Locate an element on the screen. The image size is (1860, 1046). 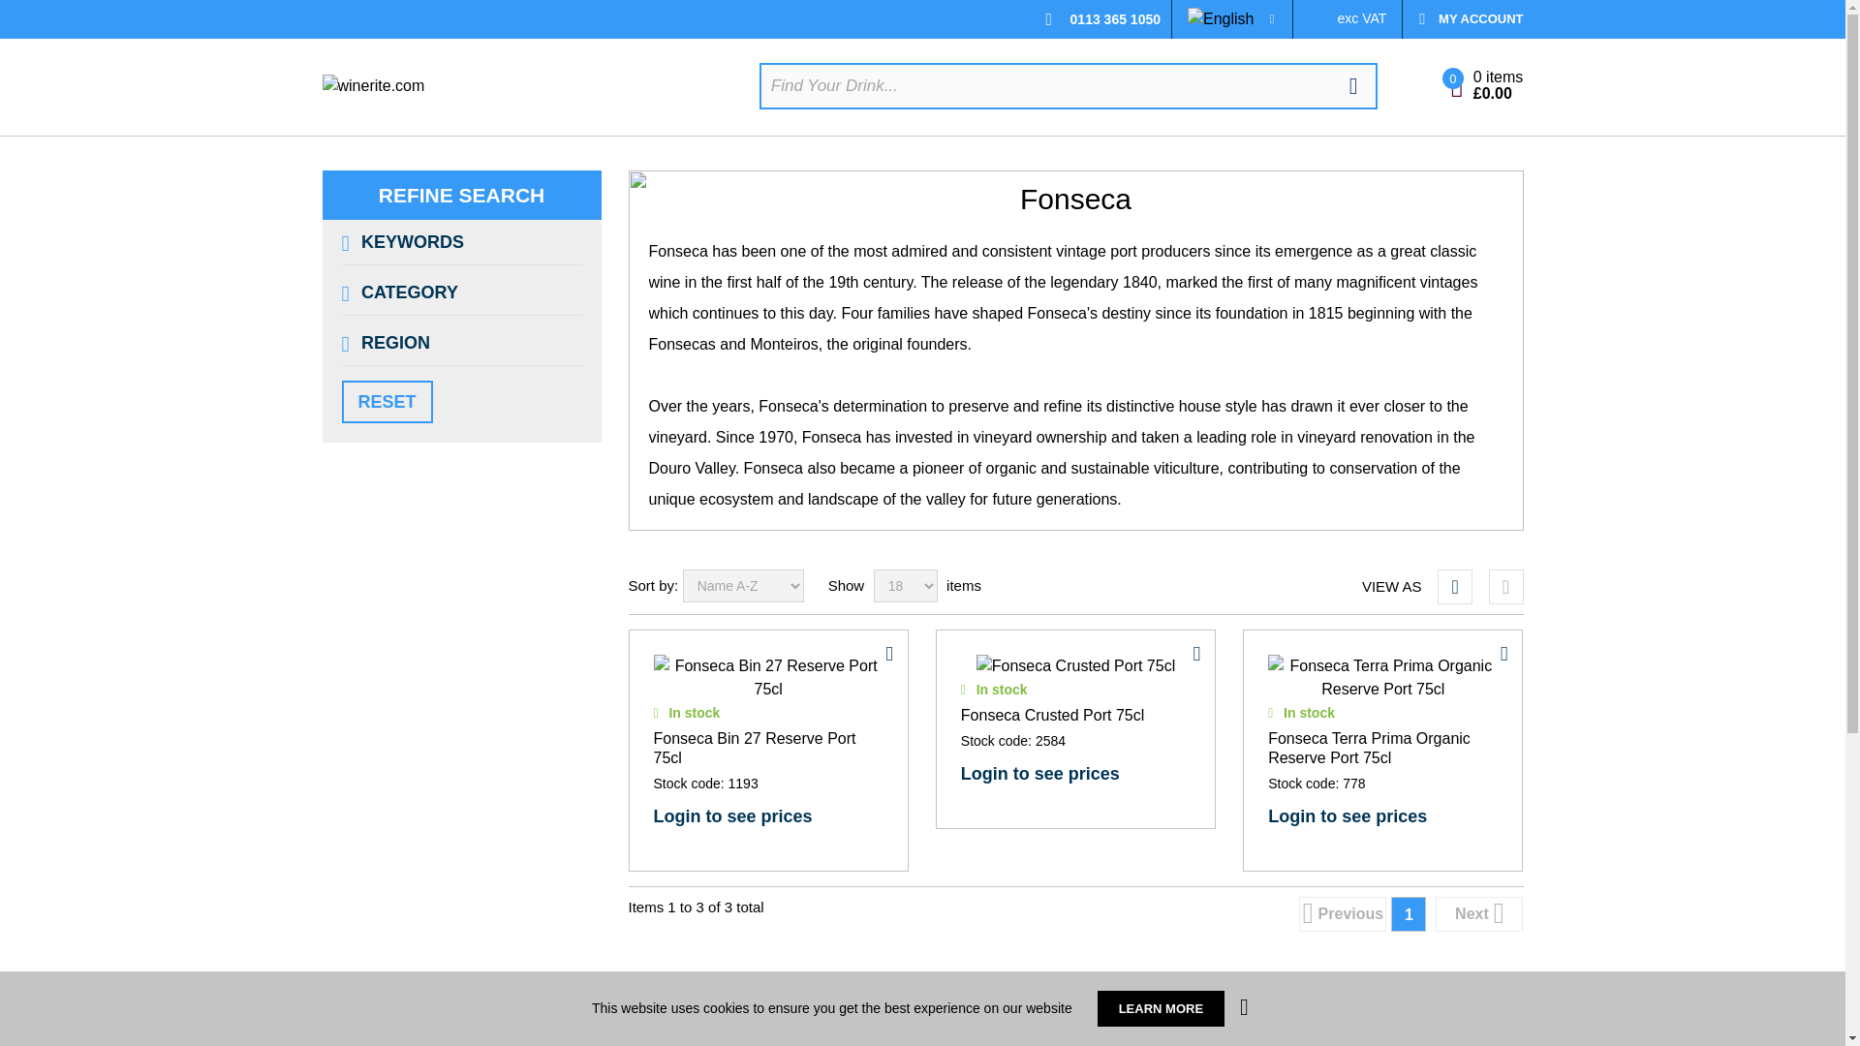
MY ACCOUNT is located at coordinates (1463, 19).